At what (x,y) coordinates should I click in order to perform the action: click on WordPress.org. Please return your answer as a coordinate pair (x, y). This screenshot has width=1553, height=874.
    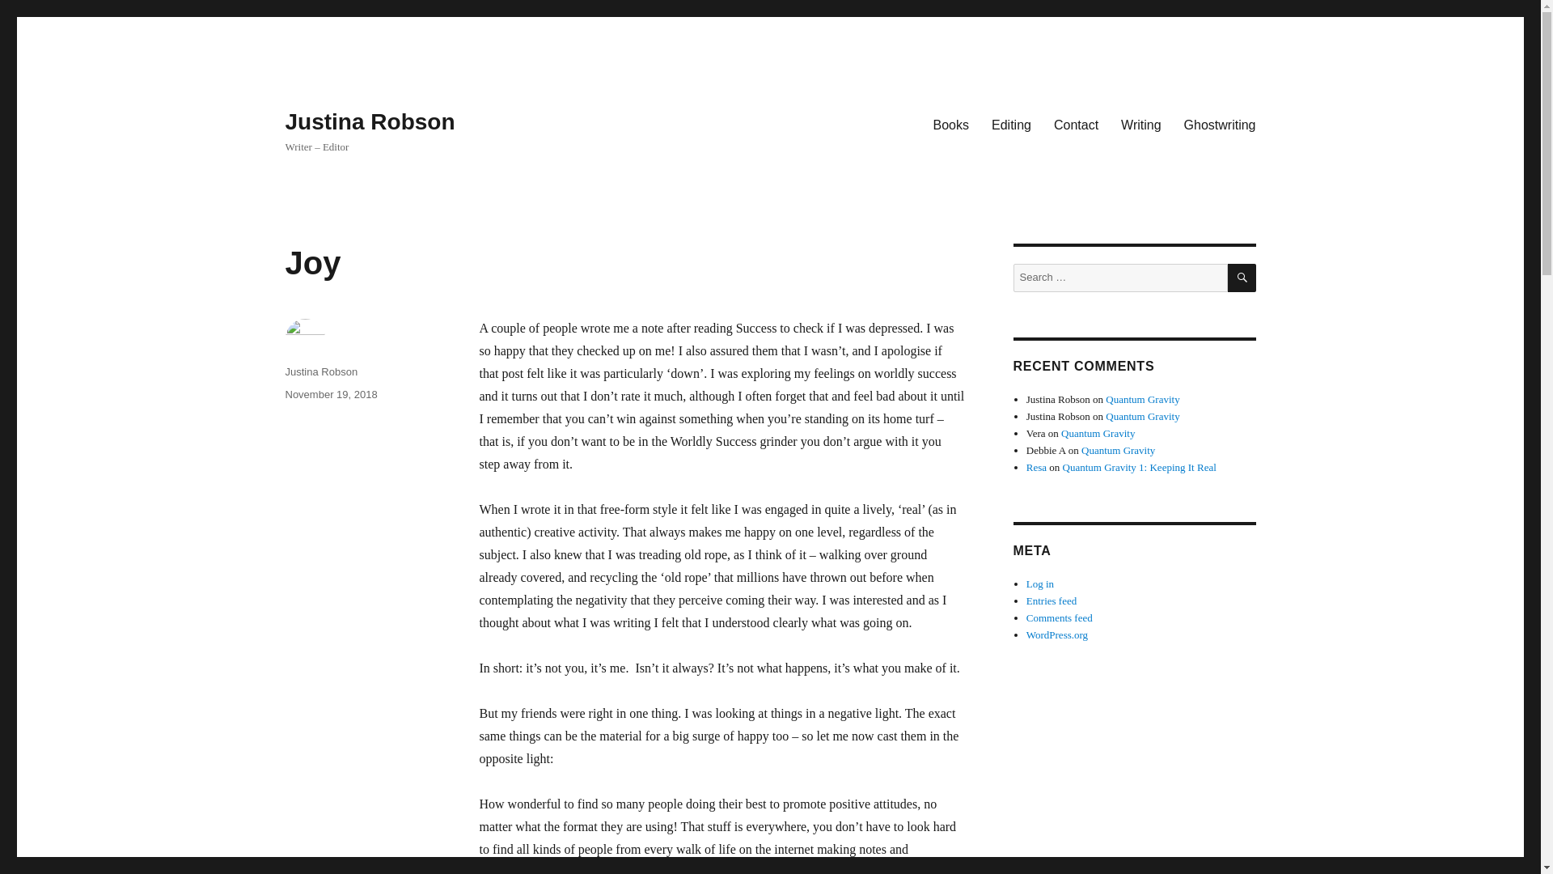
    Looking at the image, I should click on (1057, 634).